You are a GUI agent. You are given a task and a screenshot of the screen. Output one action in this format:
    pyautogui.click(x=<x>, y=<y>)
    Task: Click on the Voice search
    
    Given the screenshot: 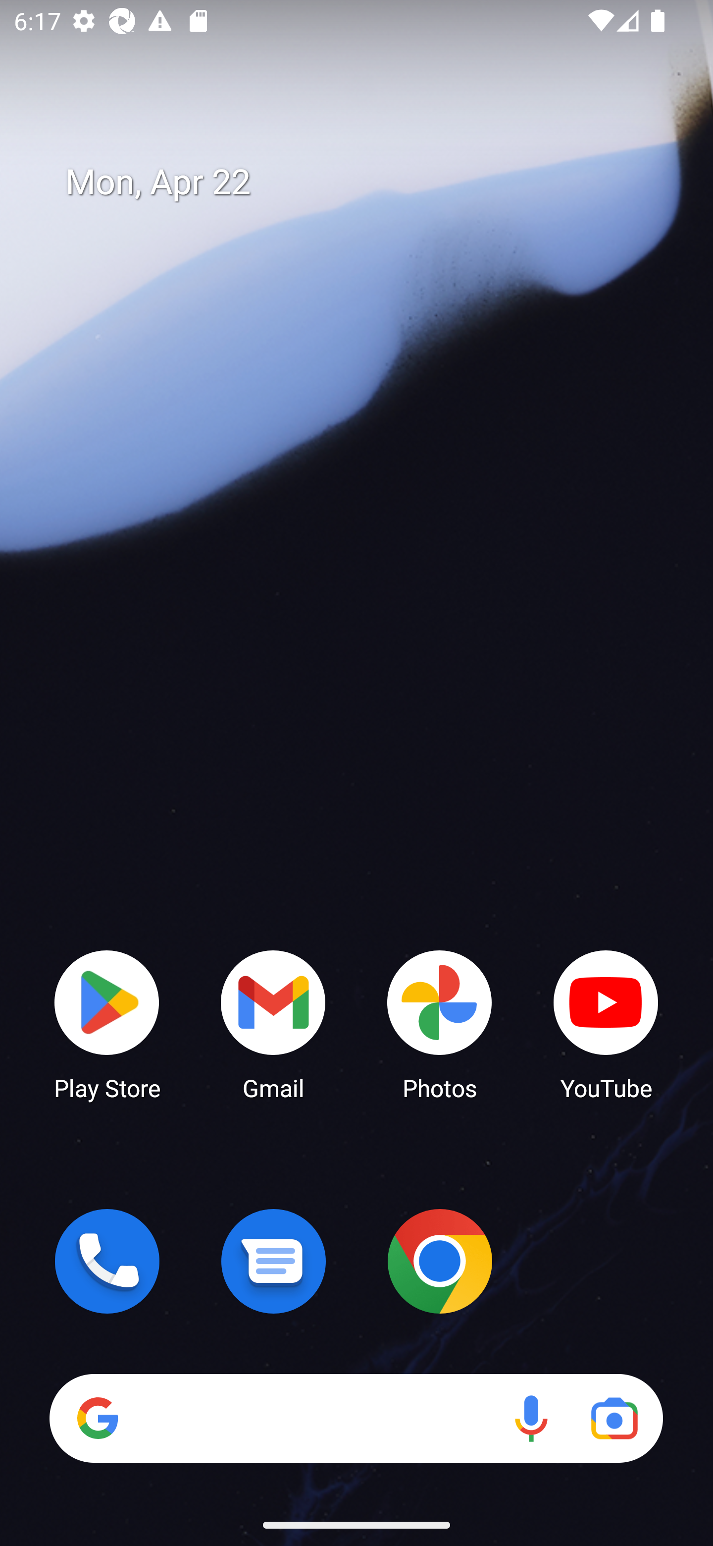 What is the action you would take?
    pyautogui.click(x=531, y=1418)
    